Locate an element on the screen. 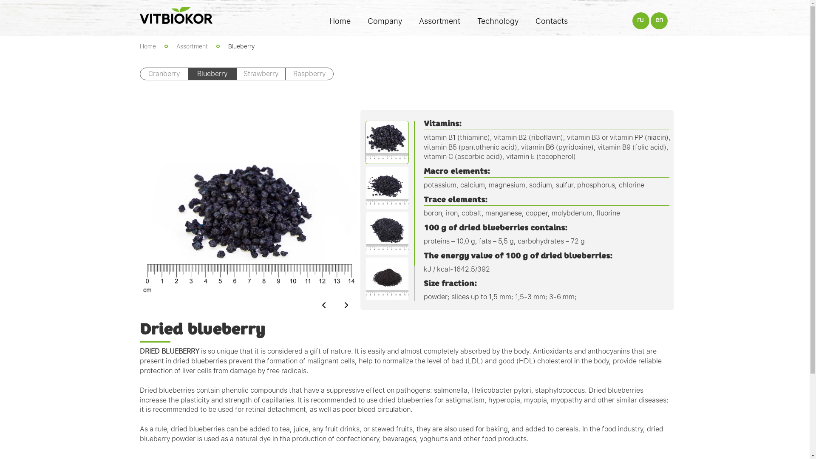 The height and width of the screenshot is (459, 816). Home is located at coordinates (340, 23).